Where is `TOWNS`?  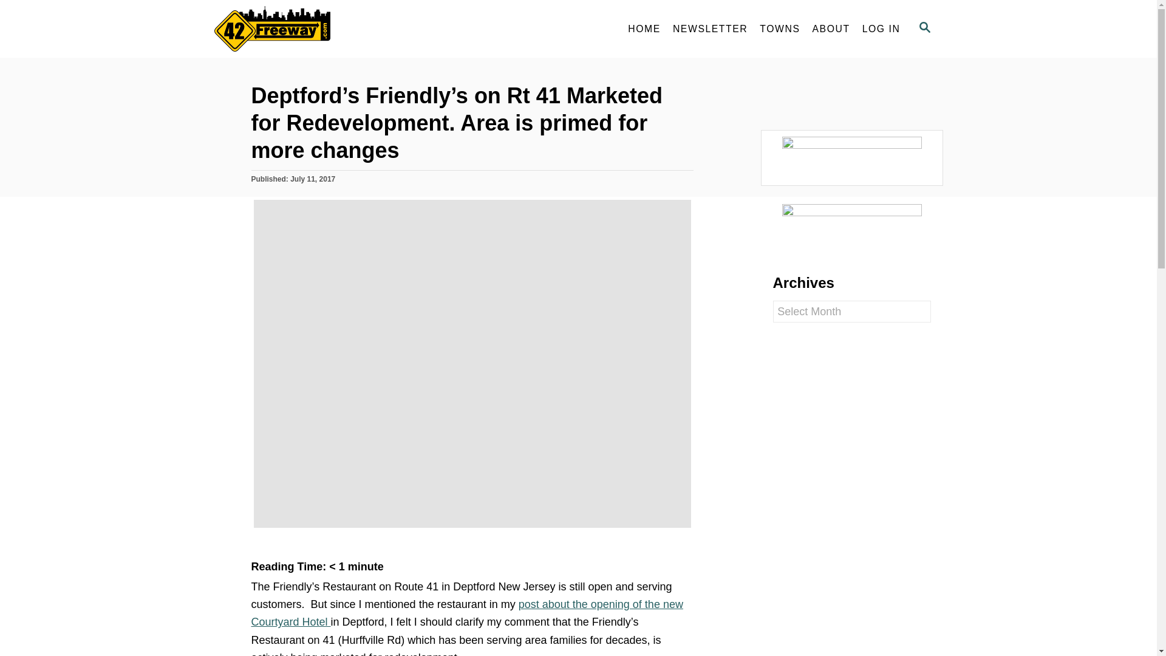
TOWNS is located at coordinates (779, 29).